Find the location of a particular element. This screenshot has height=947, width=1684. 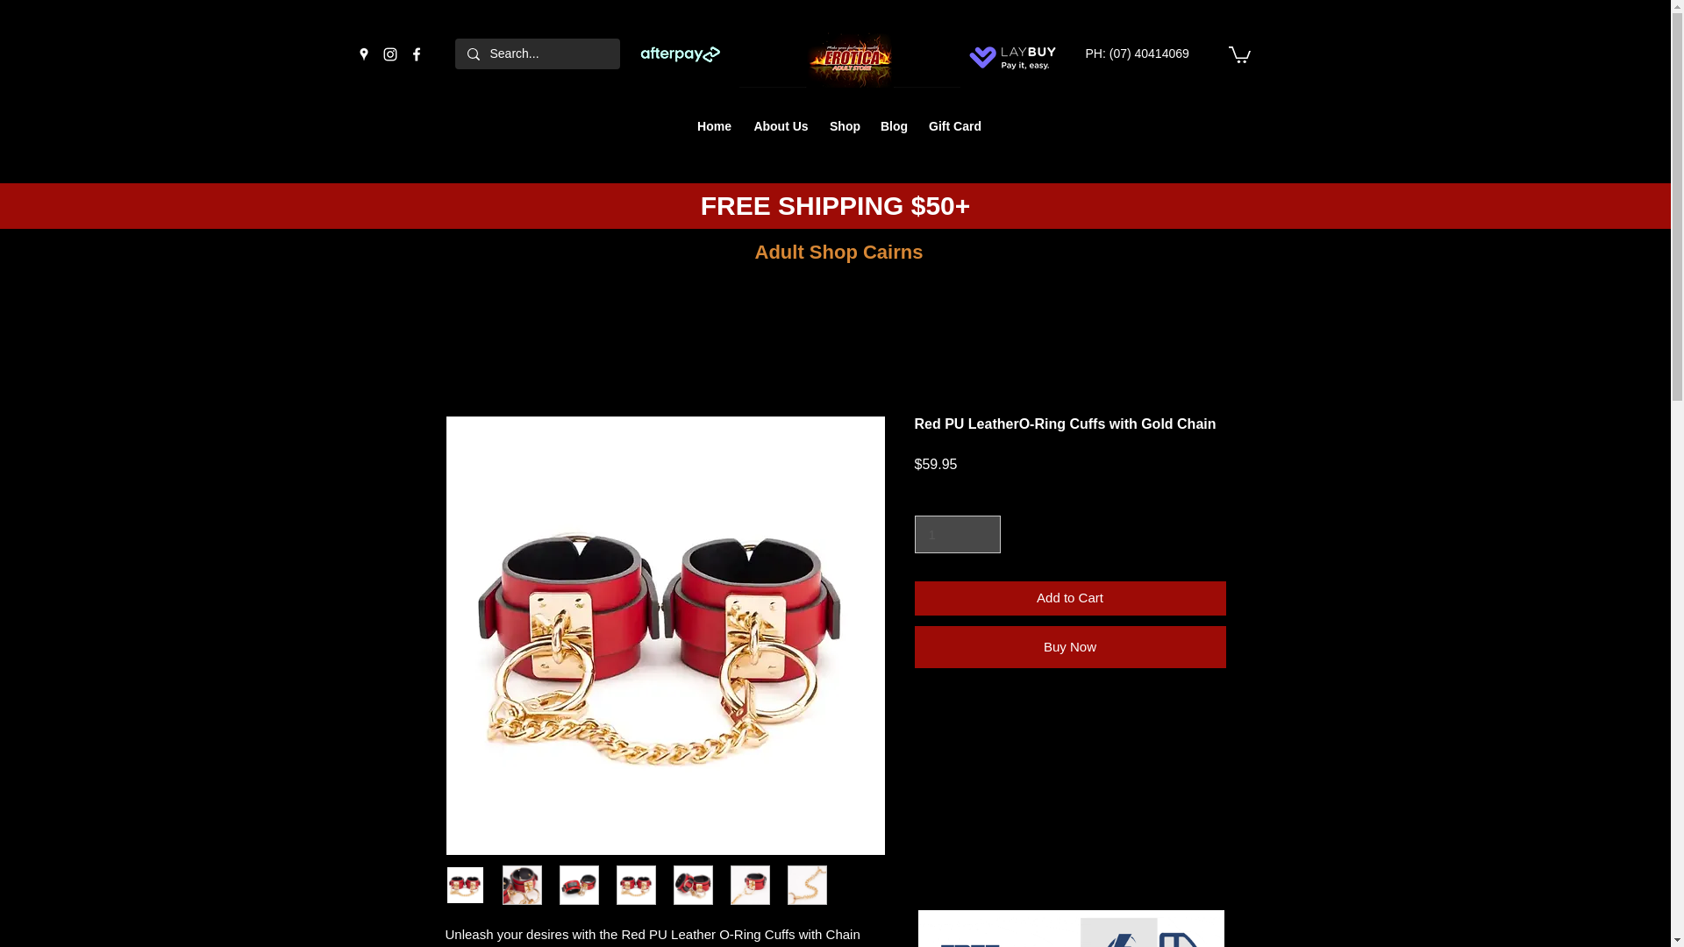

1 is located at coordinates (957, 534).